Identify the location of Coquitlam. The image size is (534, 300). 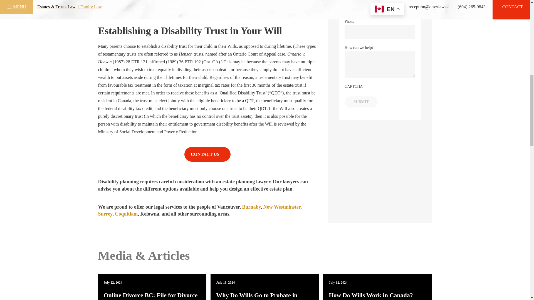
(126, 214).